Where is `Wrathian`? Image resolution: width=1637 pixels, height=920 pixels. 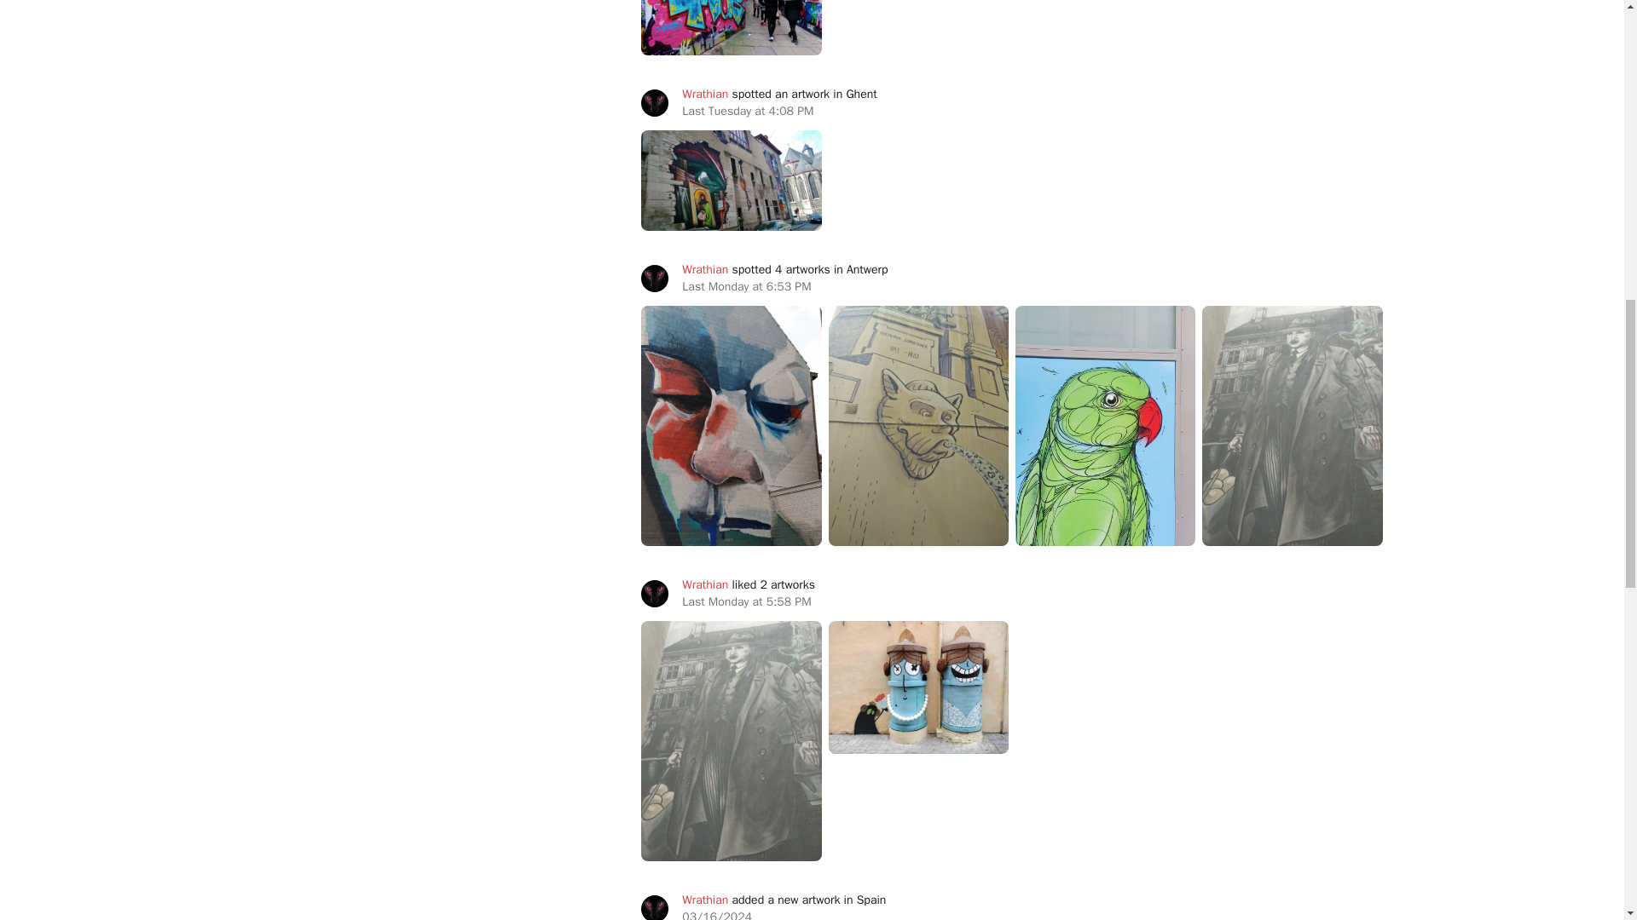 Wrathian is located at coordinates (705, 584).